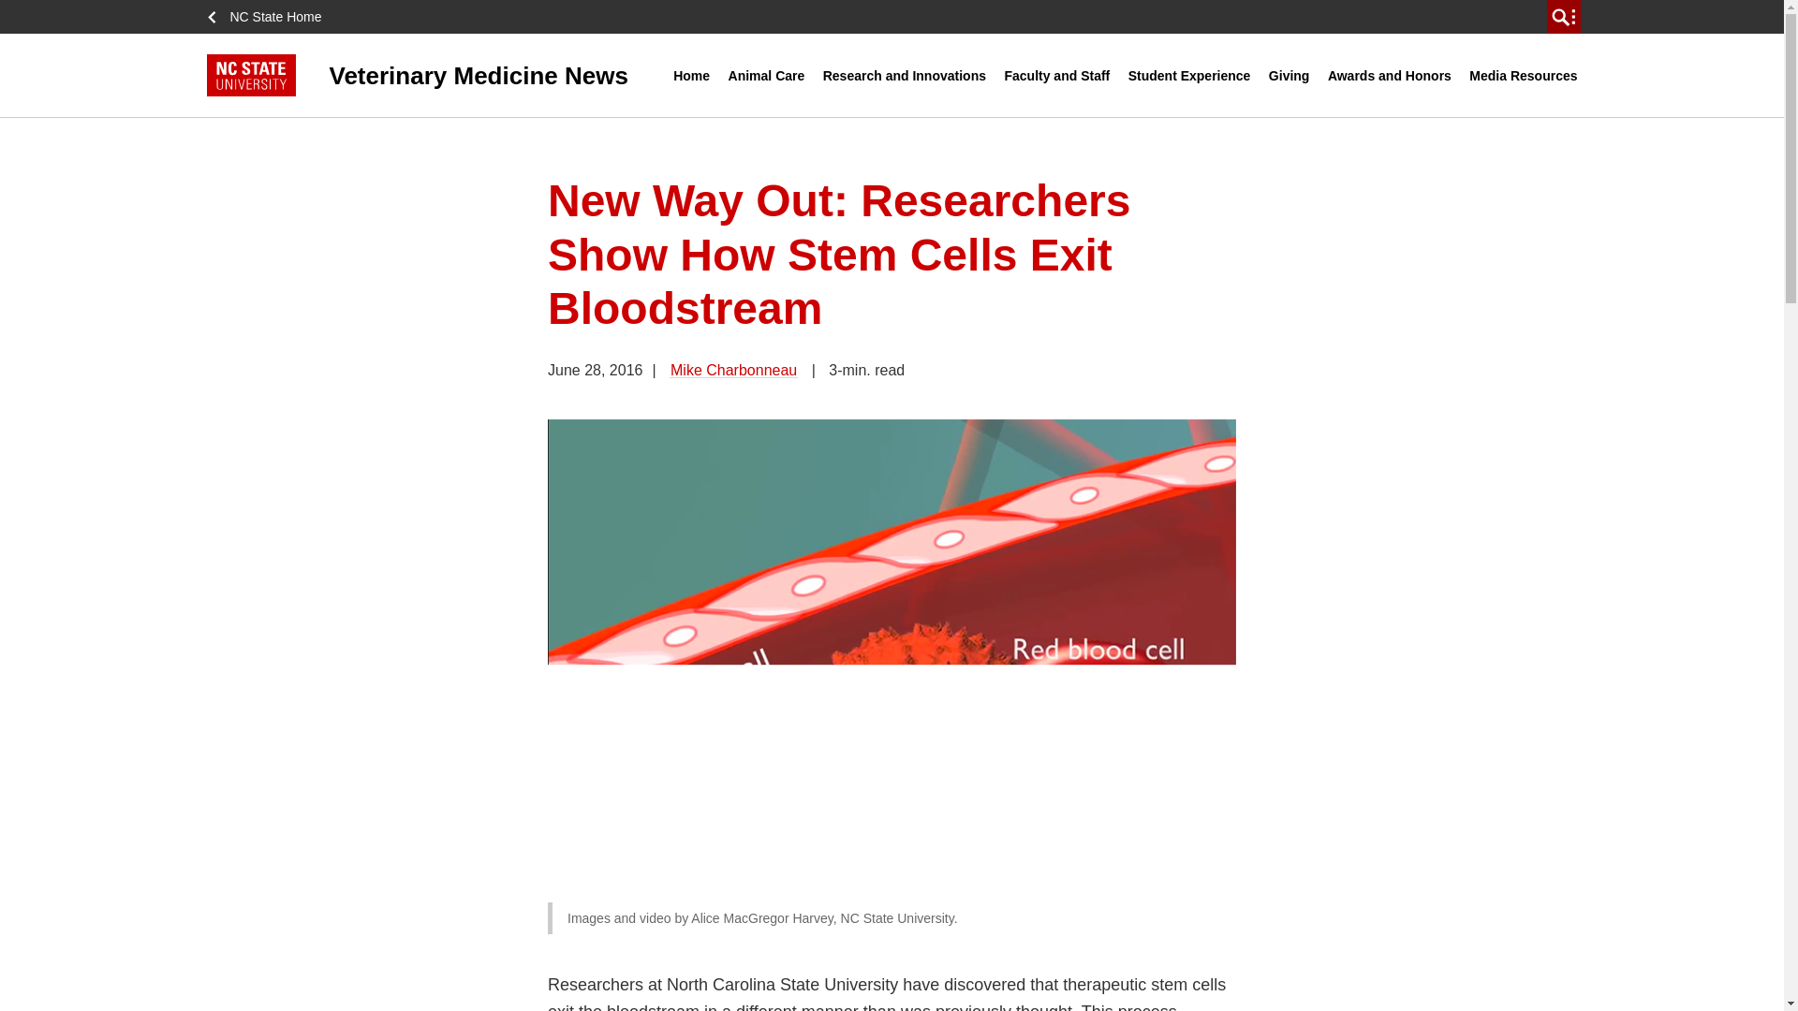 This screenshot has width=1798, height=1011. I want to click on Research and Innovations, so click(904, 75).